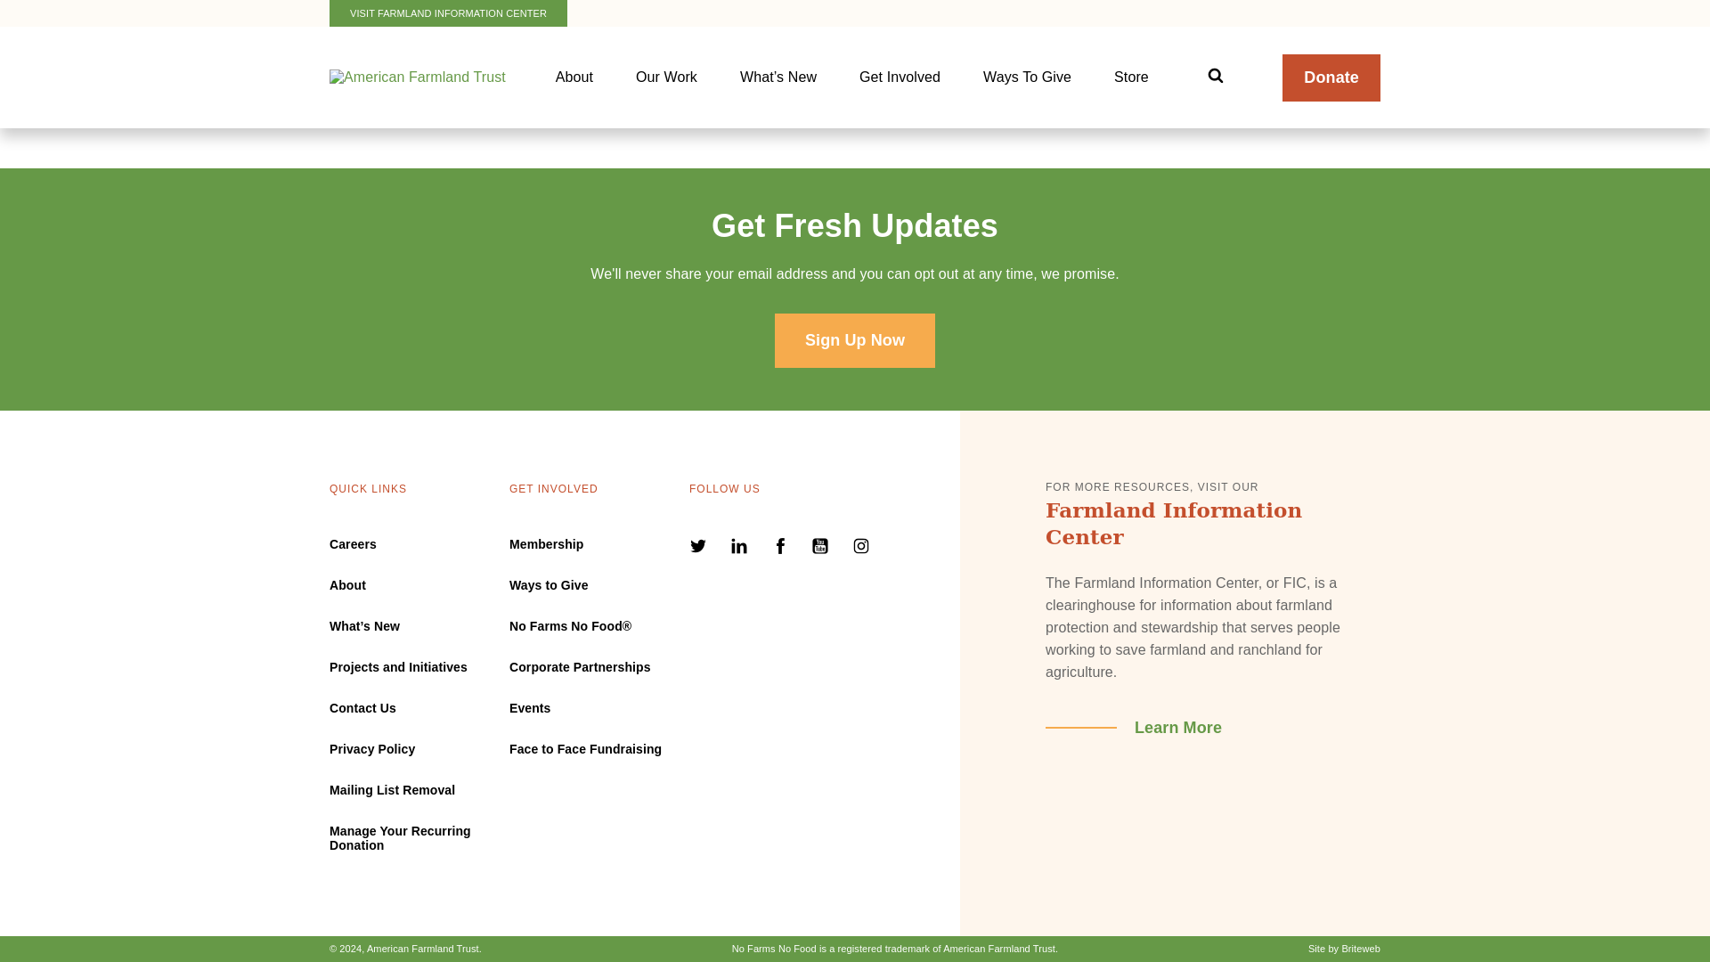 This screenshot has width=1710, height=962. I want to click on Ways To Give, so click(1026, 77).